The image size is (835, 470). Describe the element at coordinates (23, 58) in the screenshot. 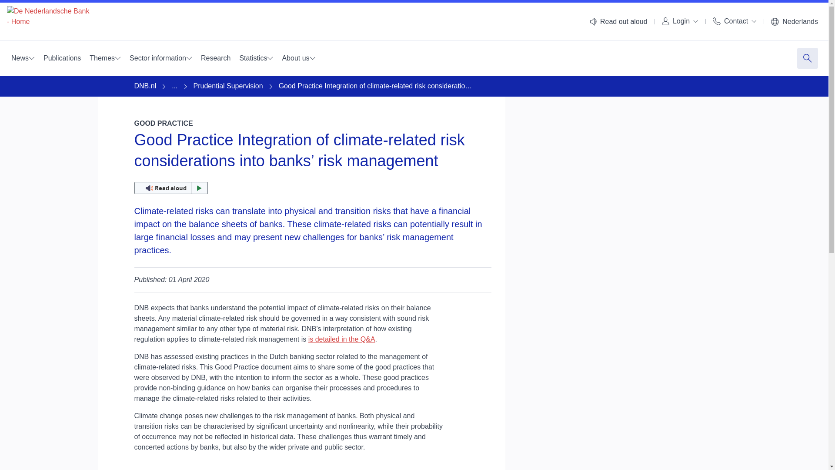

I see `News` at that location.